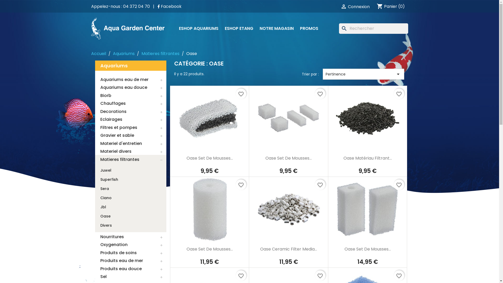 This screenshot has width=503, height=283. What do you see at coordinates (169, 6) in the screenshot?
I see `Facebook` at bounding box center [169, 6].